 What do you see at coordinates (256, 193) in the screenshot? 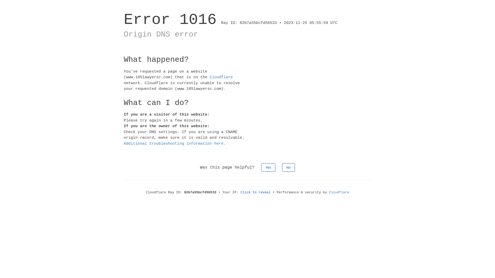
I see `Click to reveal` at bounding box center [256, 193].